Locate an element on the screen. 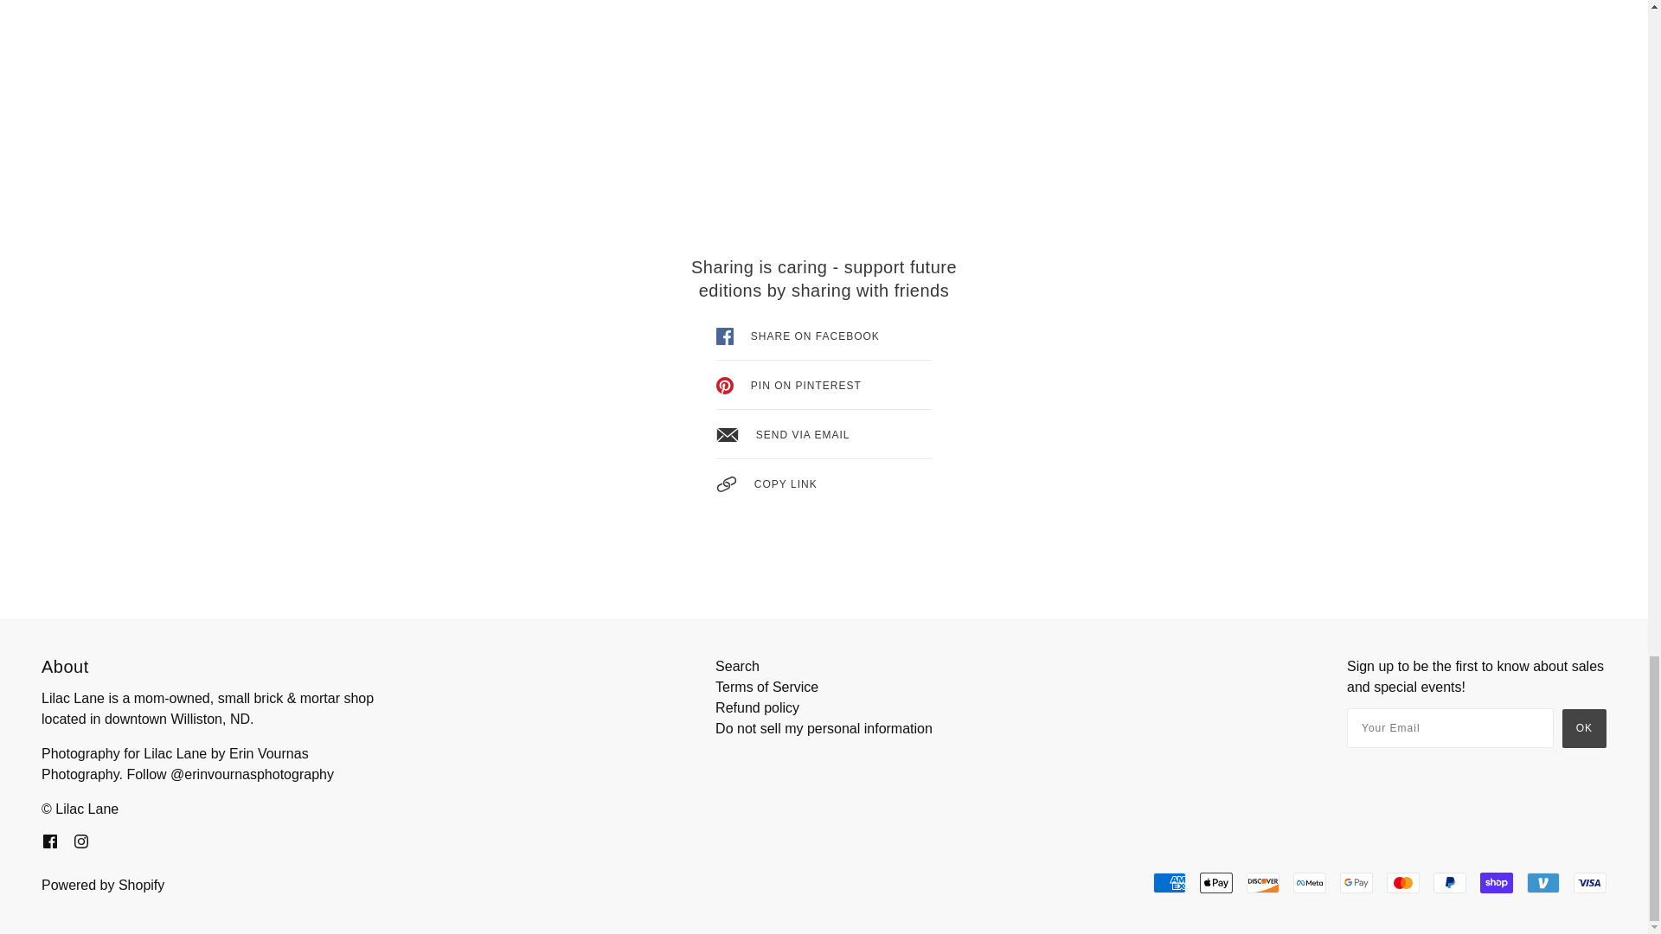 This screenshot has height=934, width=1661. Search is located at coordinates (737, 666).